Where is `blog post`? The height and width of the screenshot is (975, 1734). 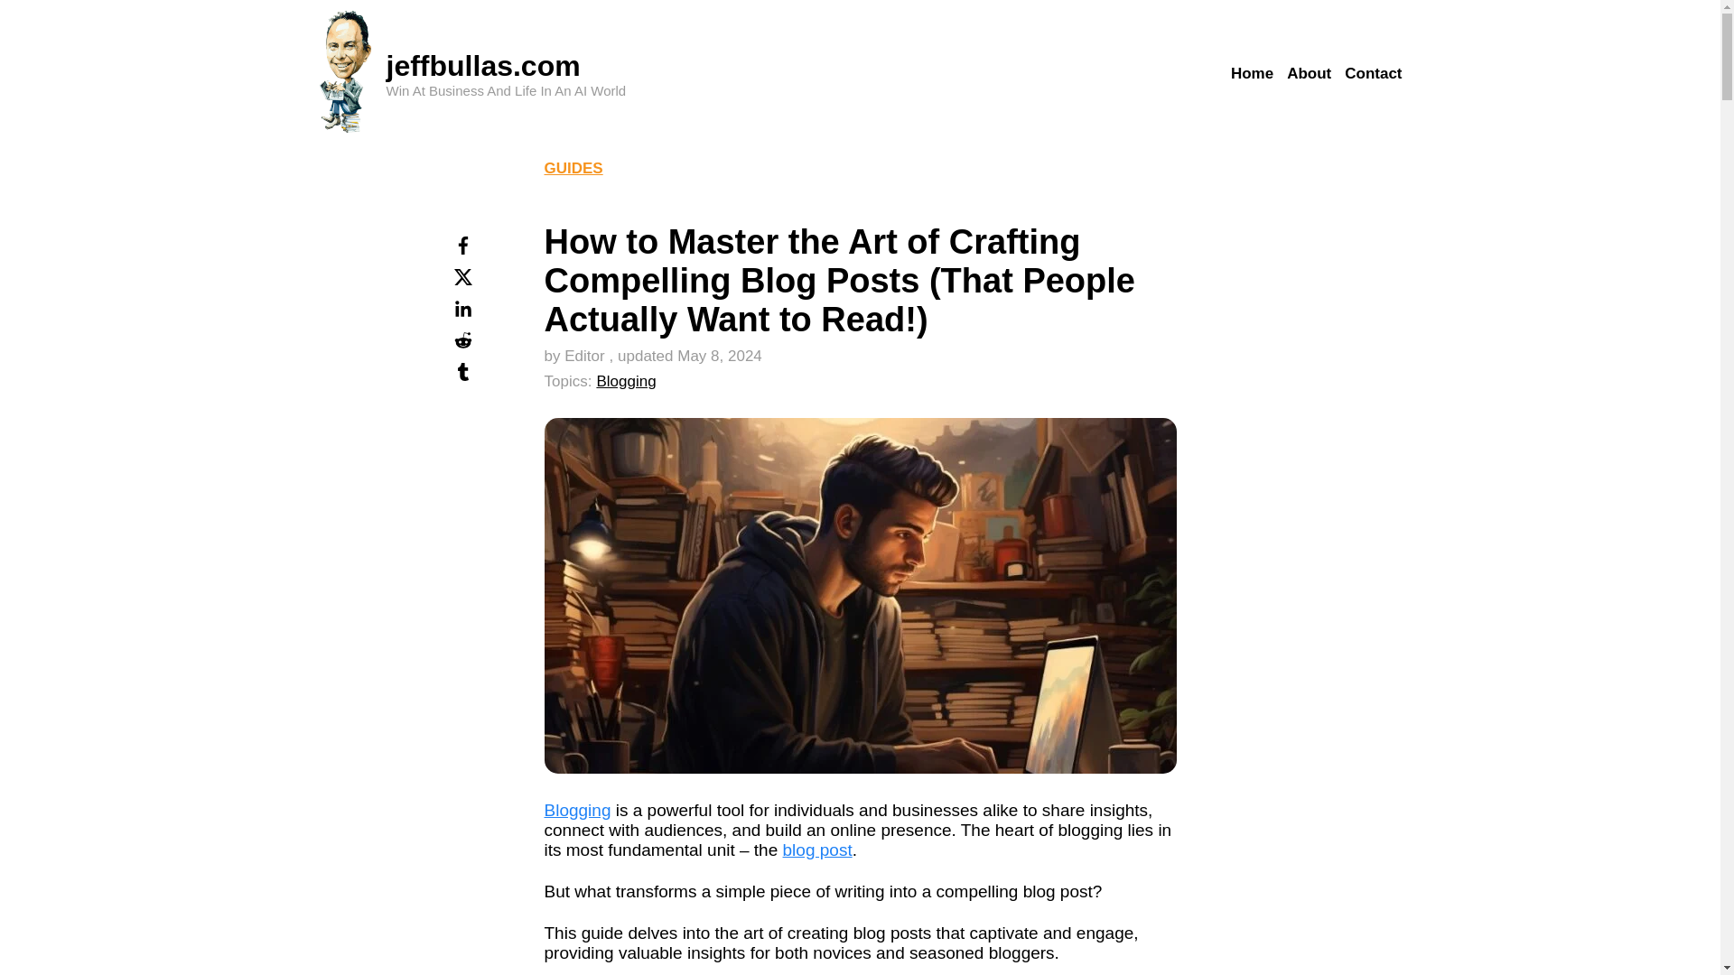
blog post is located at coordinates (818, 849).